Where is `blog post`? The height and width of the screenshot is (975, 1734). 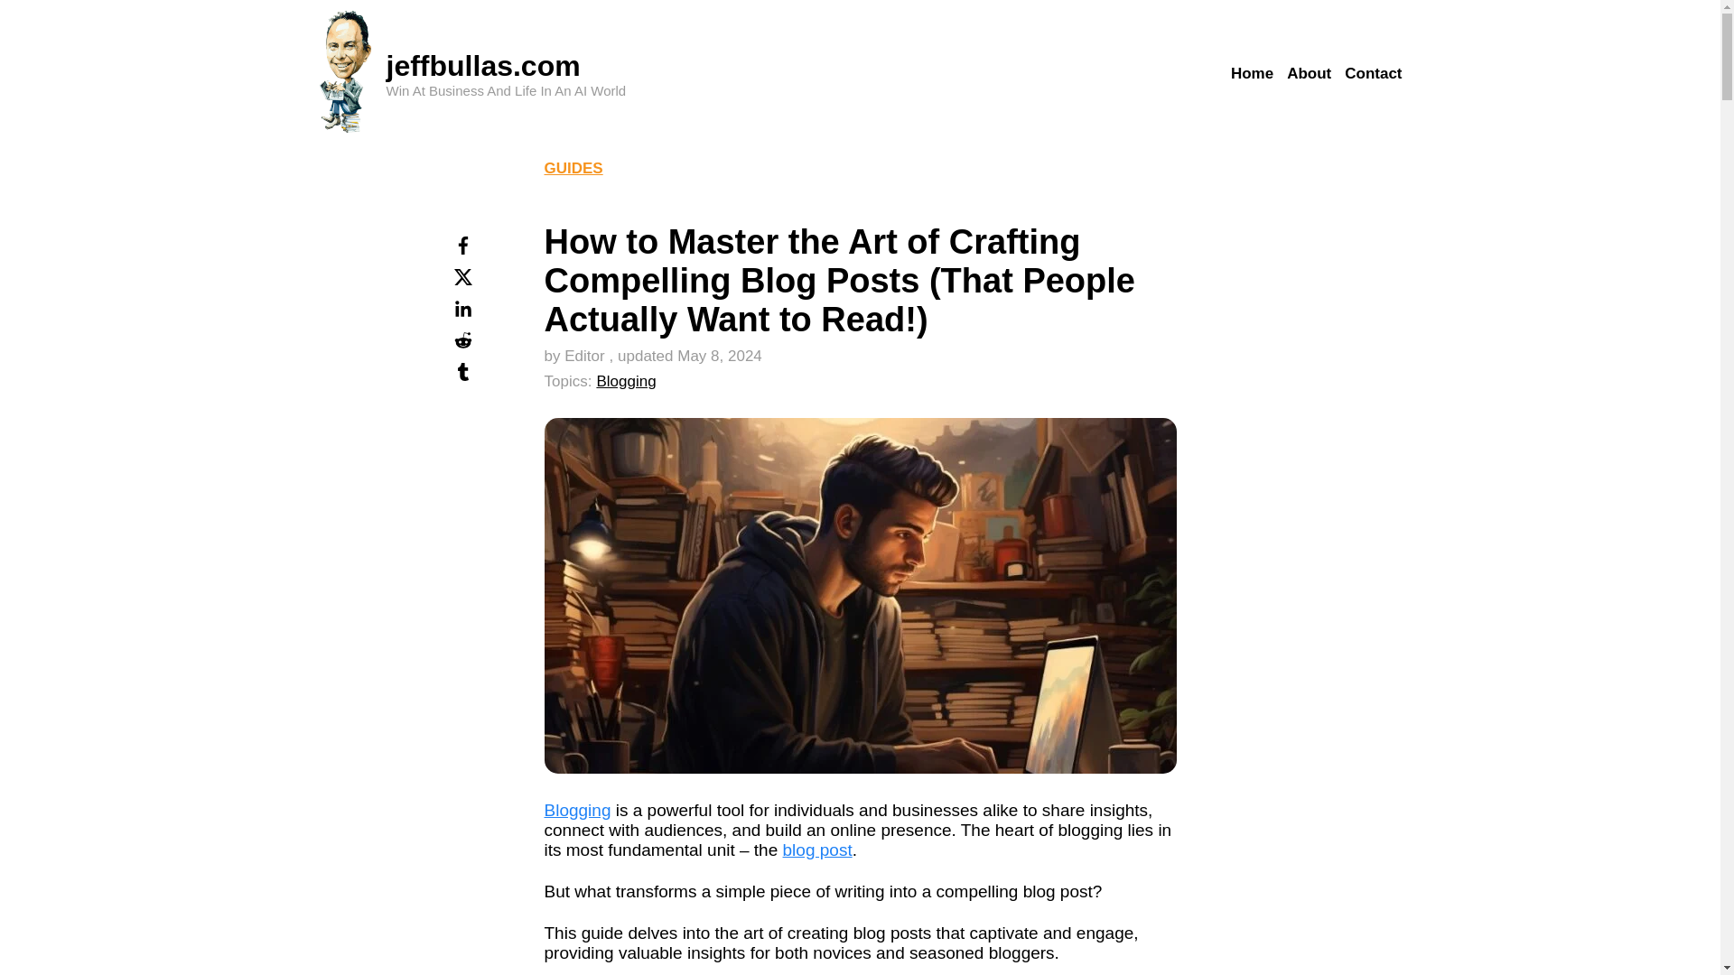
blog post is located at coordinates (818, 849).